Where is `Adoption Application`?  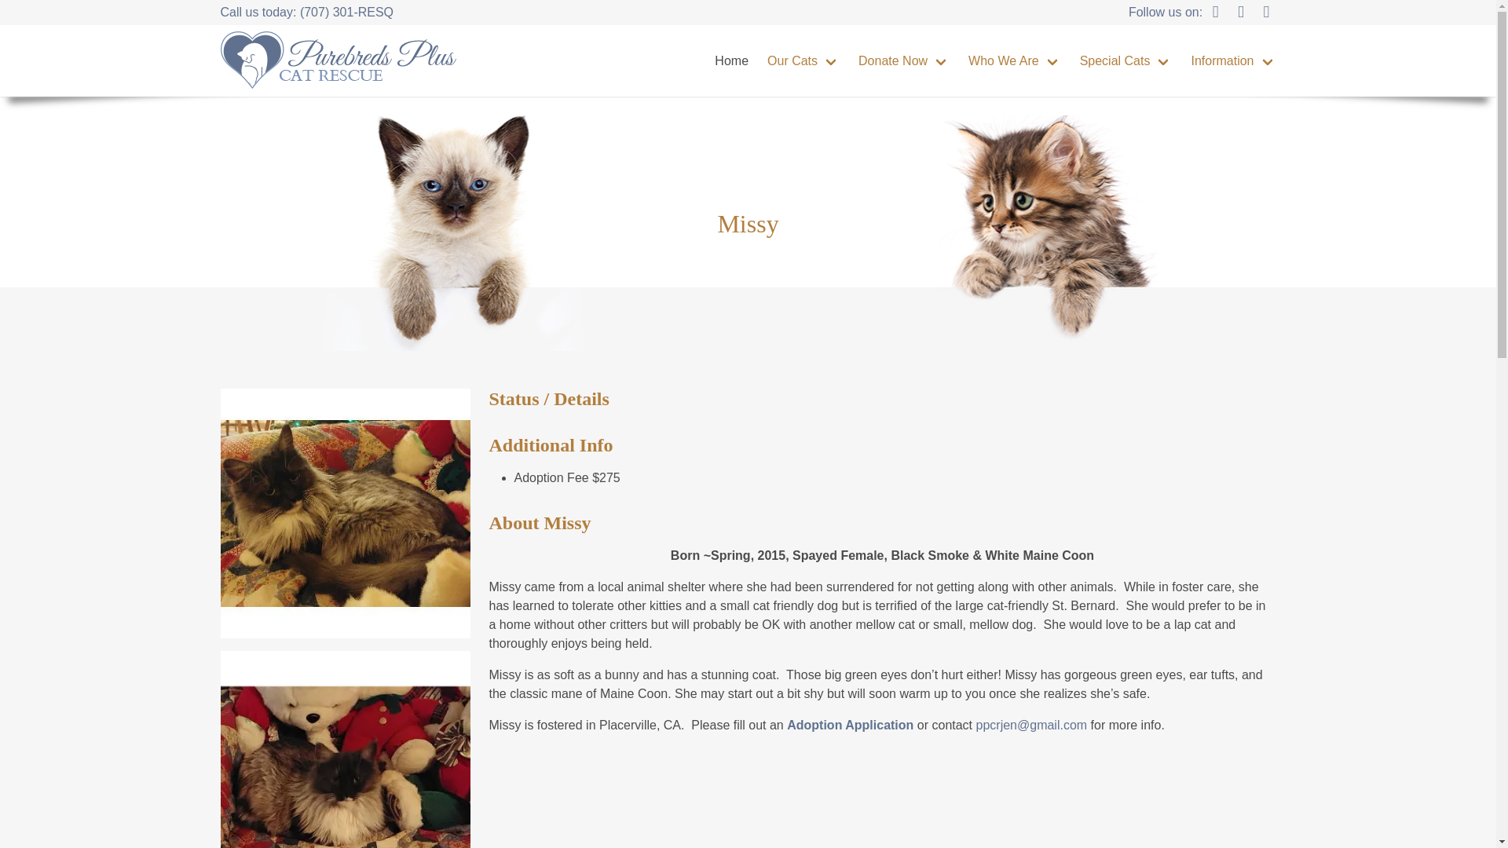 Adoption Application is located at coordinates (850, 725).